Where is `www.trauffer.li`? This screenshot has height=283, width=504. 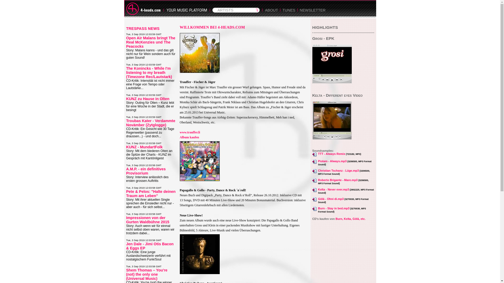
www.trauffer.li is located at coordinates (190, 132).